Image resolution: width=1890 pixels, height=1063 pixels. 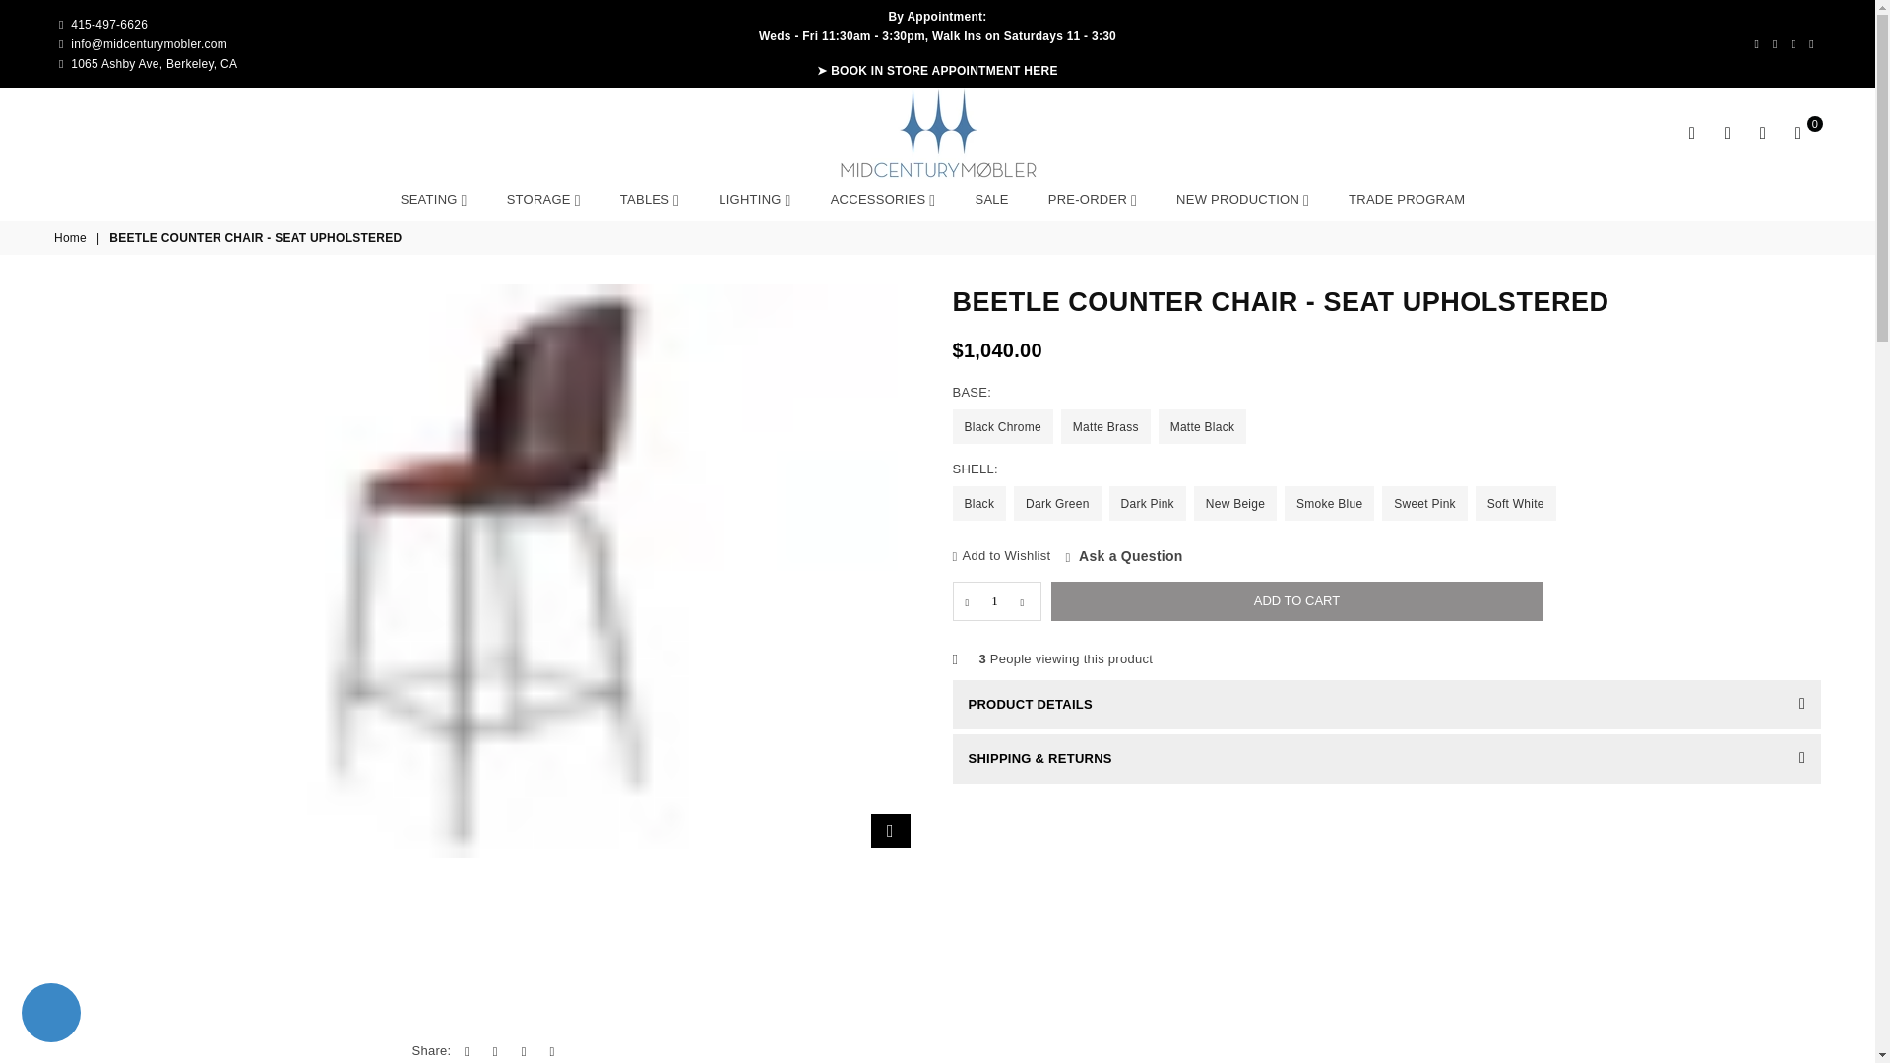 I want to click on Instagram, so click(x=1811, y=43).